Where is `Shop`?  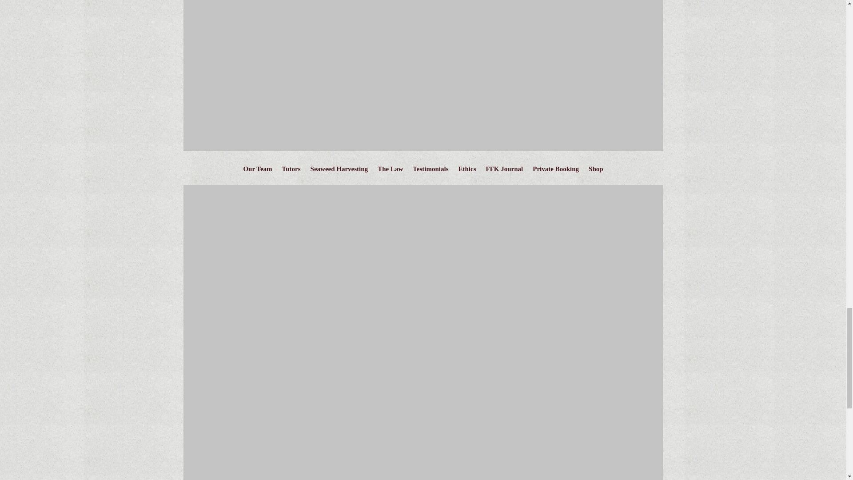
Shop is located at coordinates (595, 171).